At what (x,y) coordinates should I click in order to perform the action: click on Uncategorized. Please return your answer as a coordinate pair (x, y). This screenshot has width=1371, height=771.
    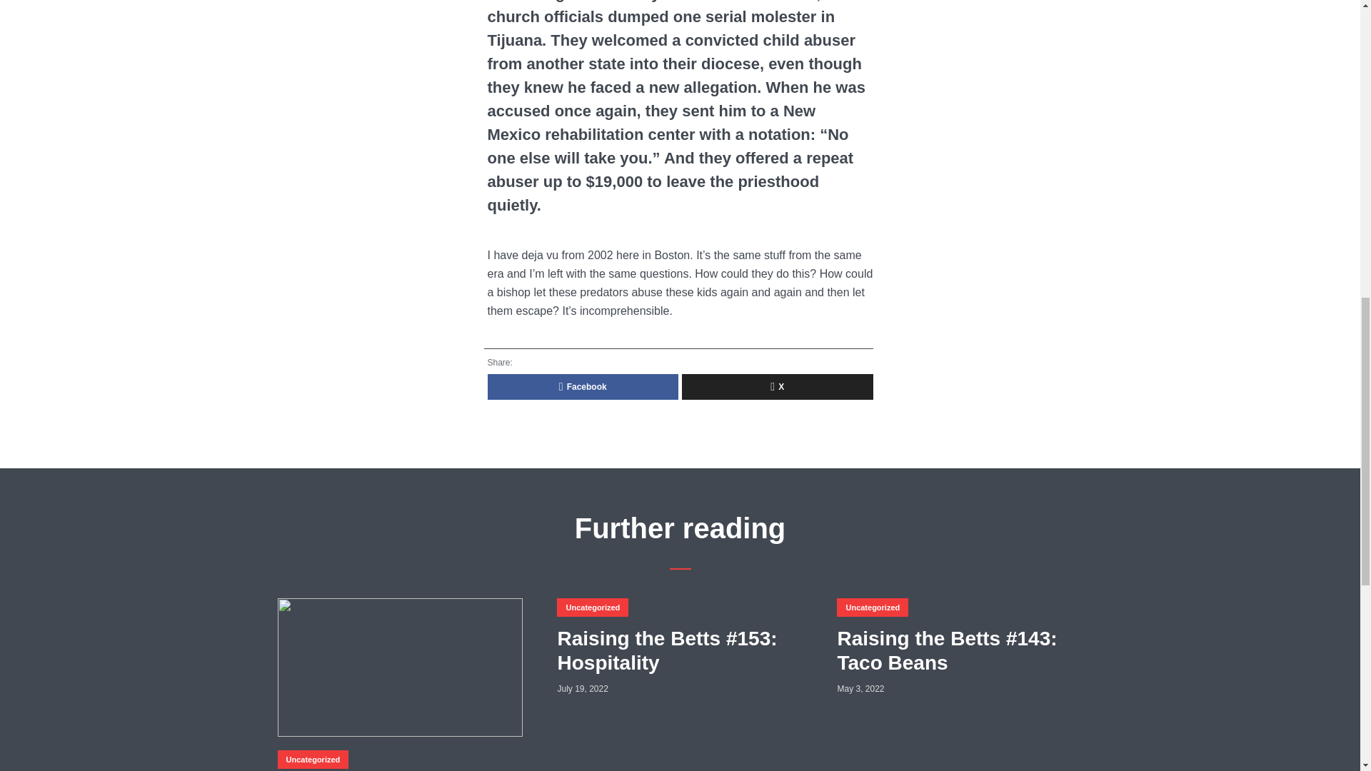
    Looking at the image, I should click on (872, 608).